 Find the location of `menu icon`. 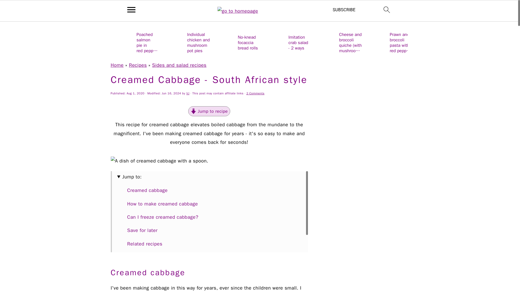

menu icon is located at coordinates (131, 9).